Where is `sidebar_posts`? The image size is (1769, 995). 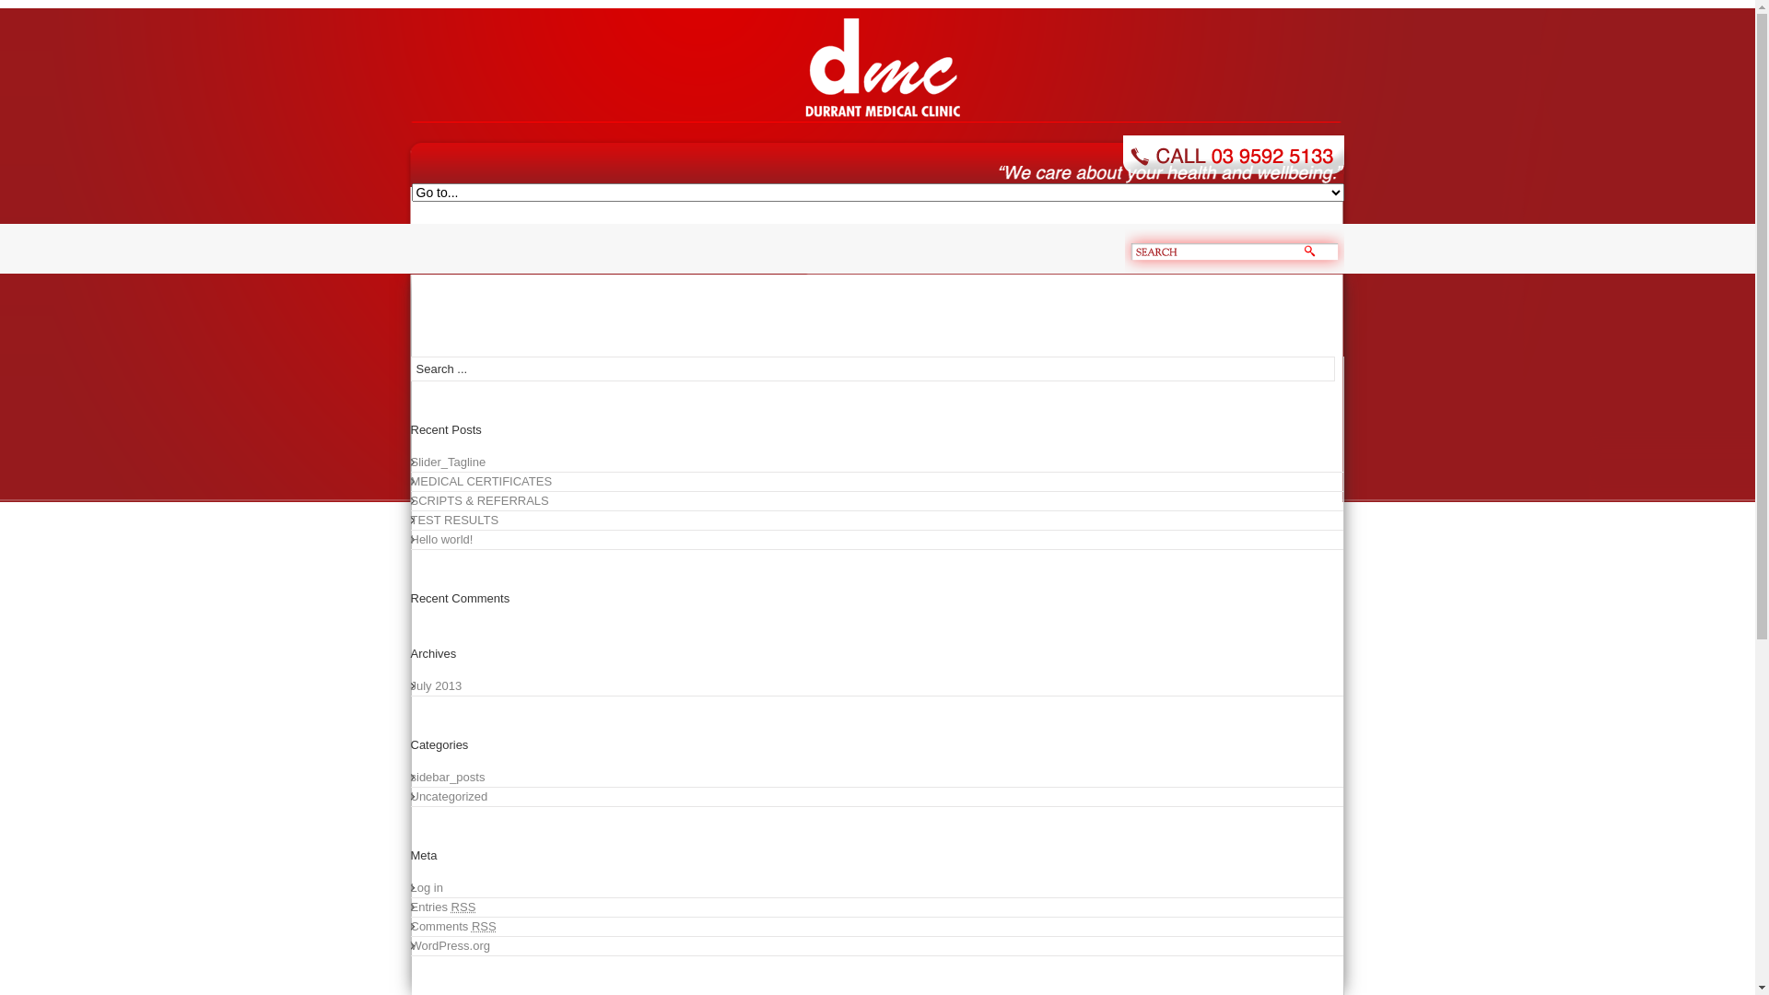
sidebar_posts is located at coordinates (877, 778).